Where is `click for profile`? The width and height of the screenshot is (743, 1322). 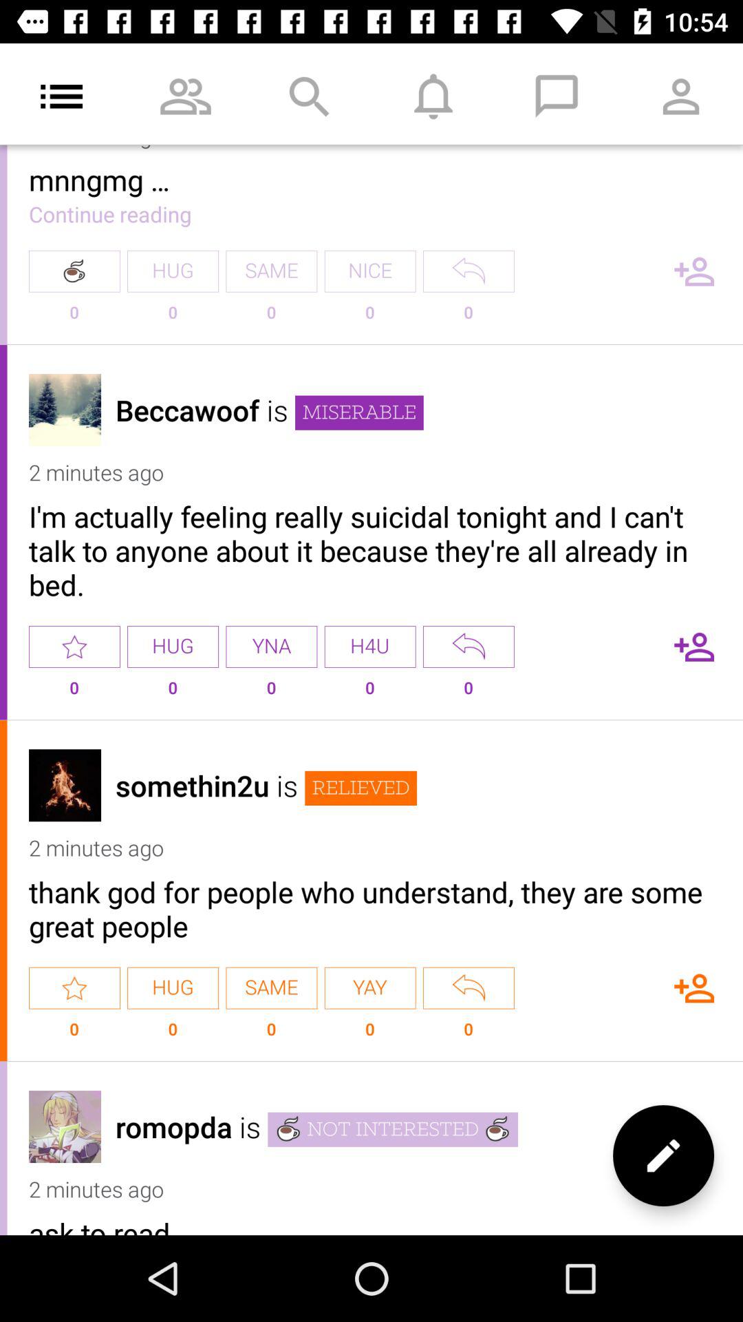
click for profile is located at coordinates (65, 410).